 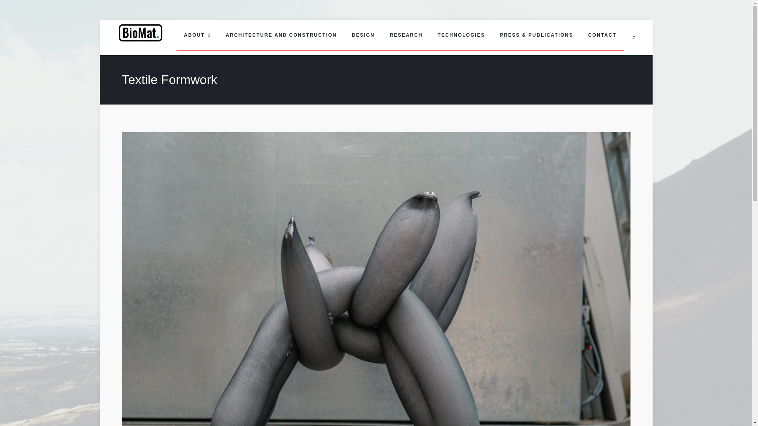 What do you see at coordinates (197, 35) in the screenshot?
I see `ABOUT` at bounding box center [197, 35].